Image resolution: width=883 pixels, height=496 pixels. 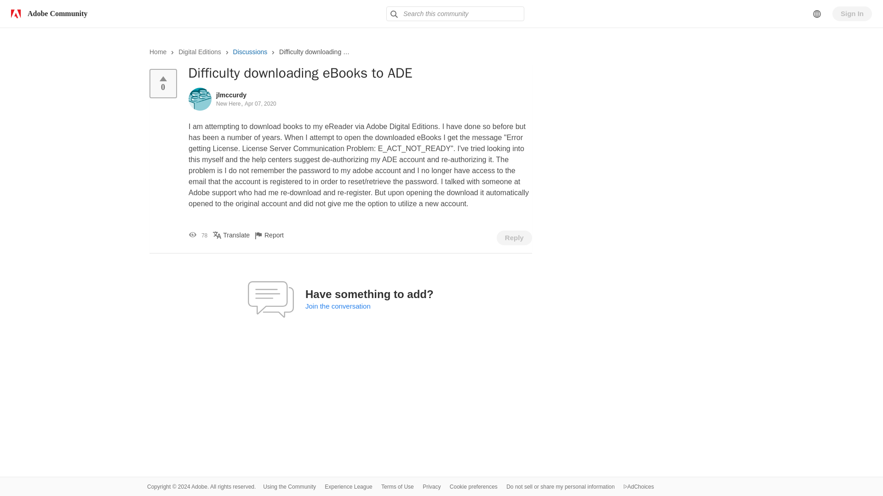 What do you see at coordinates (394, 14) in the screenshot?
I see `Search` at bounding box center [394, 14].